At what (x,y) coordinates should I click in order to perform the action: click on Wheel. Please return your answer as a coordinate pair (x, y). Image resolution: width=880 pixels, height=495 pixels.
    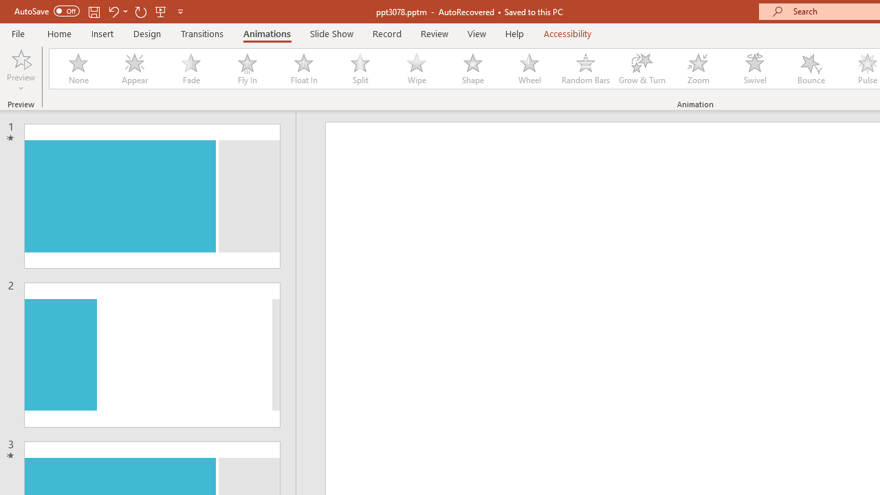
    Looking at the image, I should click on (529, 69).